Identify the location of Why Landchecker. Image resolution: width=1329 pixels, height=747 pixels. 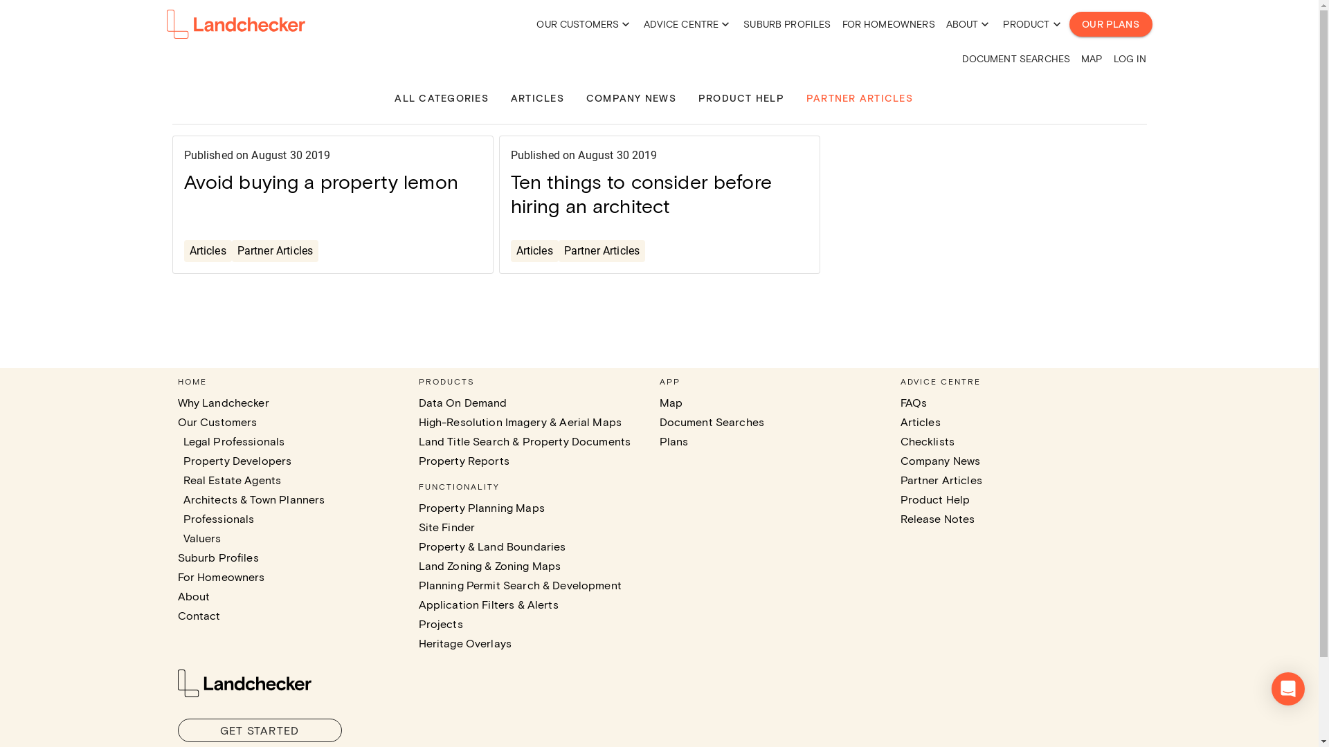
(223, 403).